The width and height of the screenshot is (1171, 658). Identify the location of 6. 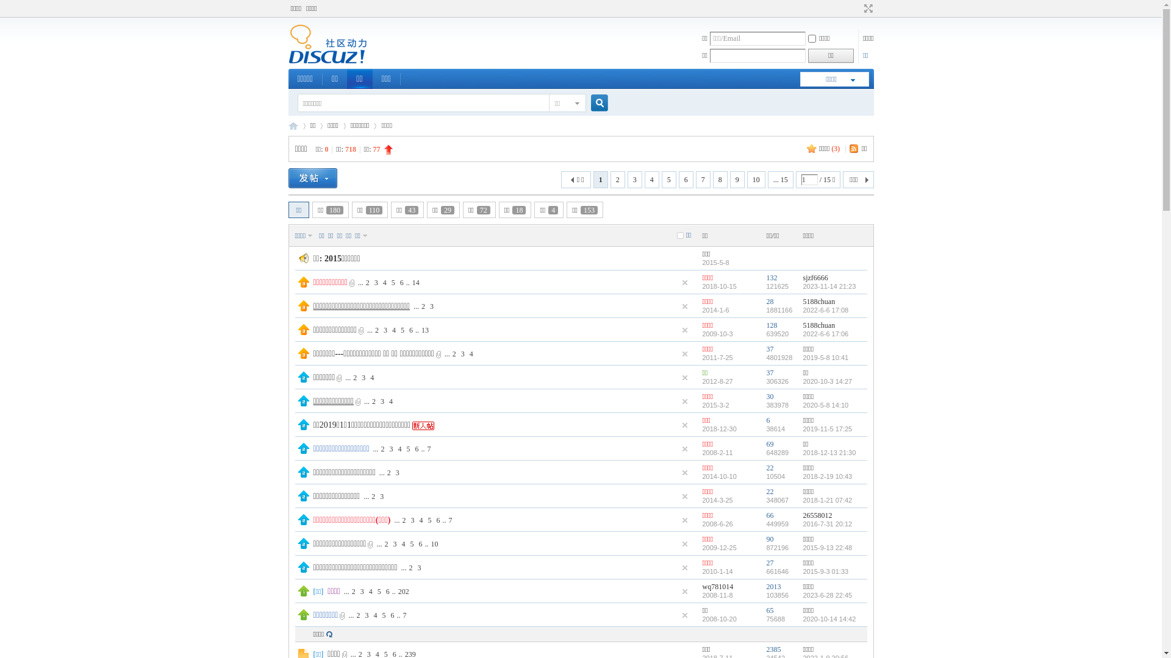
(768, 420).